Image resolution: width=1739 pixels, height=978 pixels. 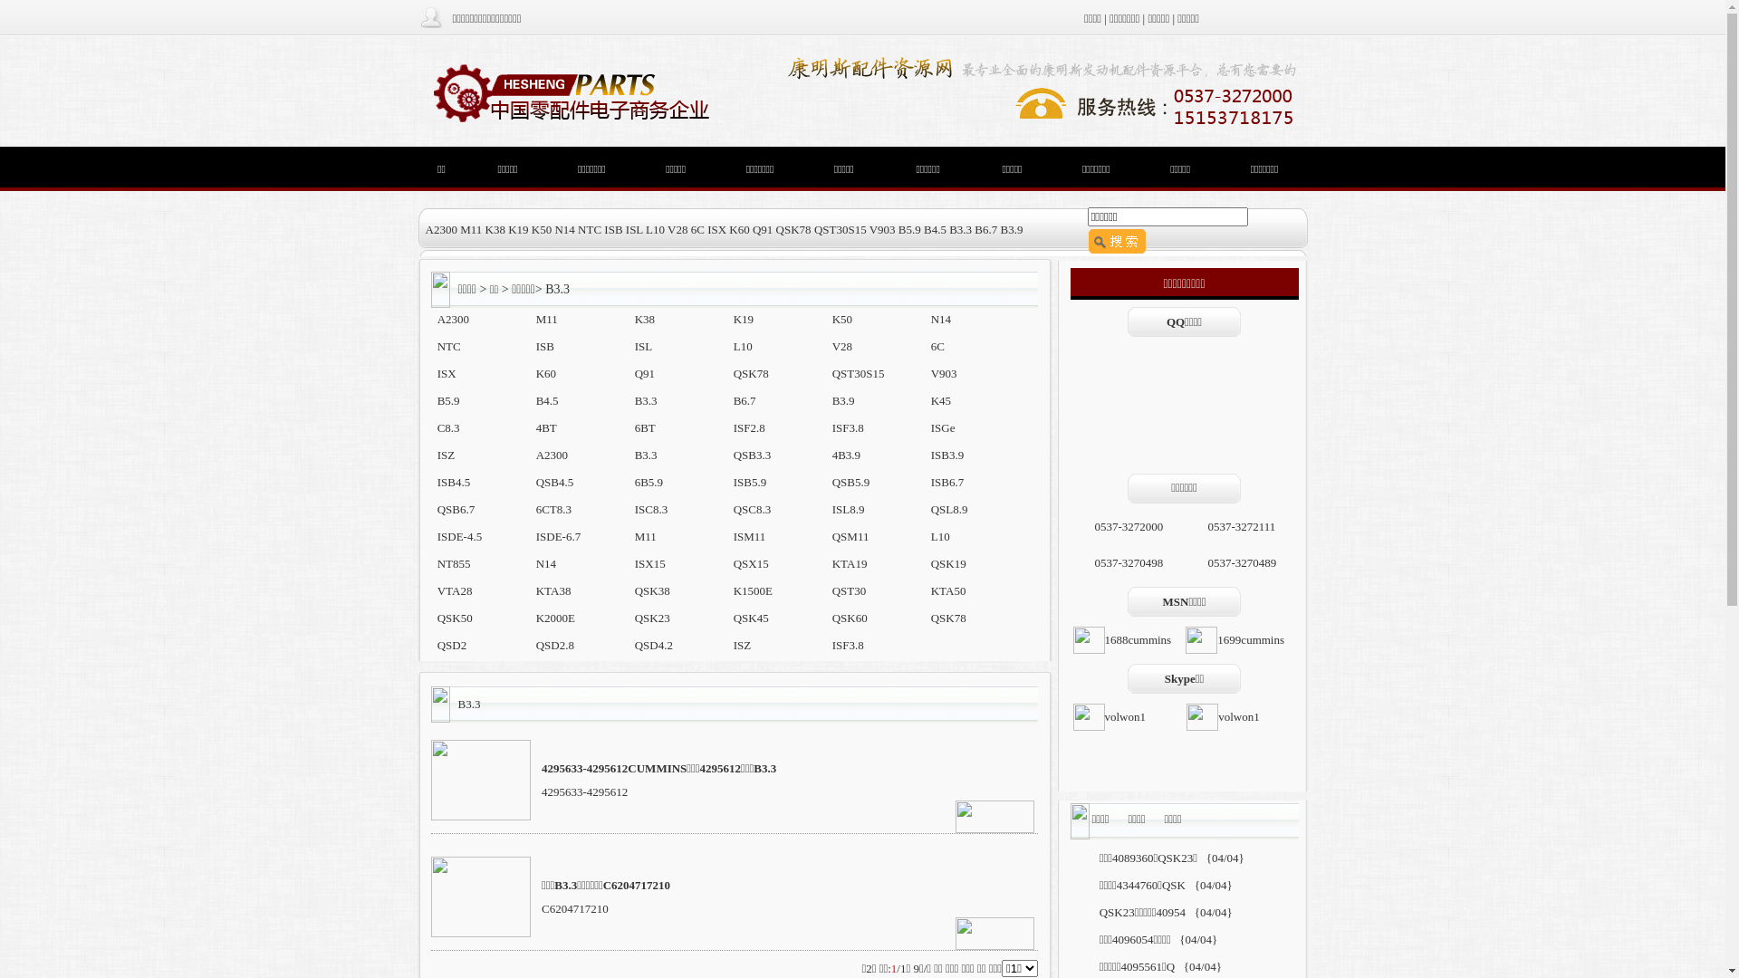 I want to click on B4.5, so click(x=547, y=400).